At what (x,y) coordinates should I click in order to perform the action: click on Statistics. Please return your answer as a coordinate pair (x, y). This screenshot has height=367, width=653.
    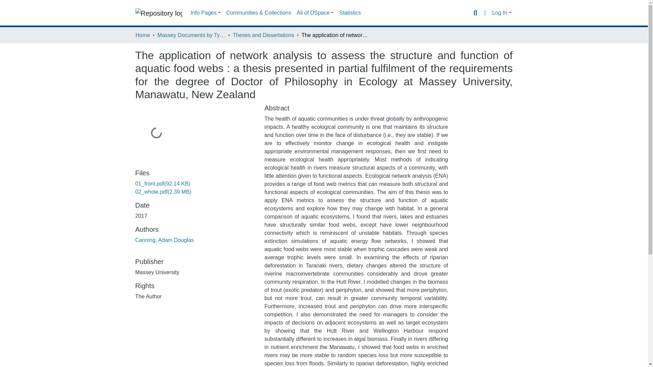
    Looking at the image, I should click on (350, 13).